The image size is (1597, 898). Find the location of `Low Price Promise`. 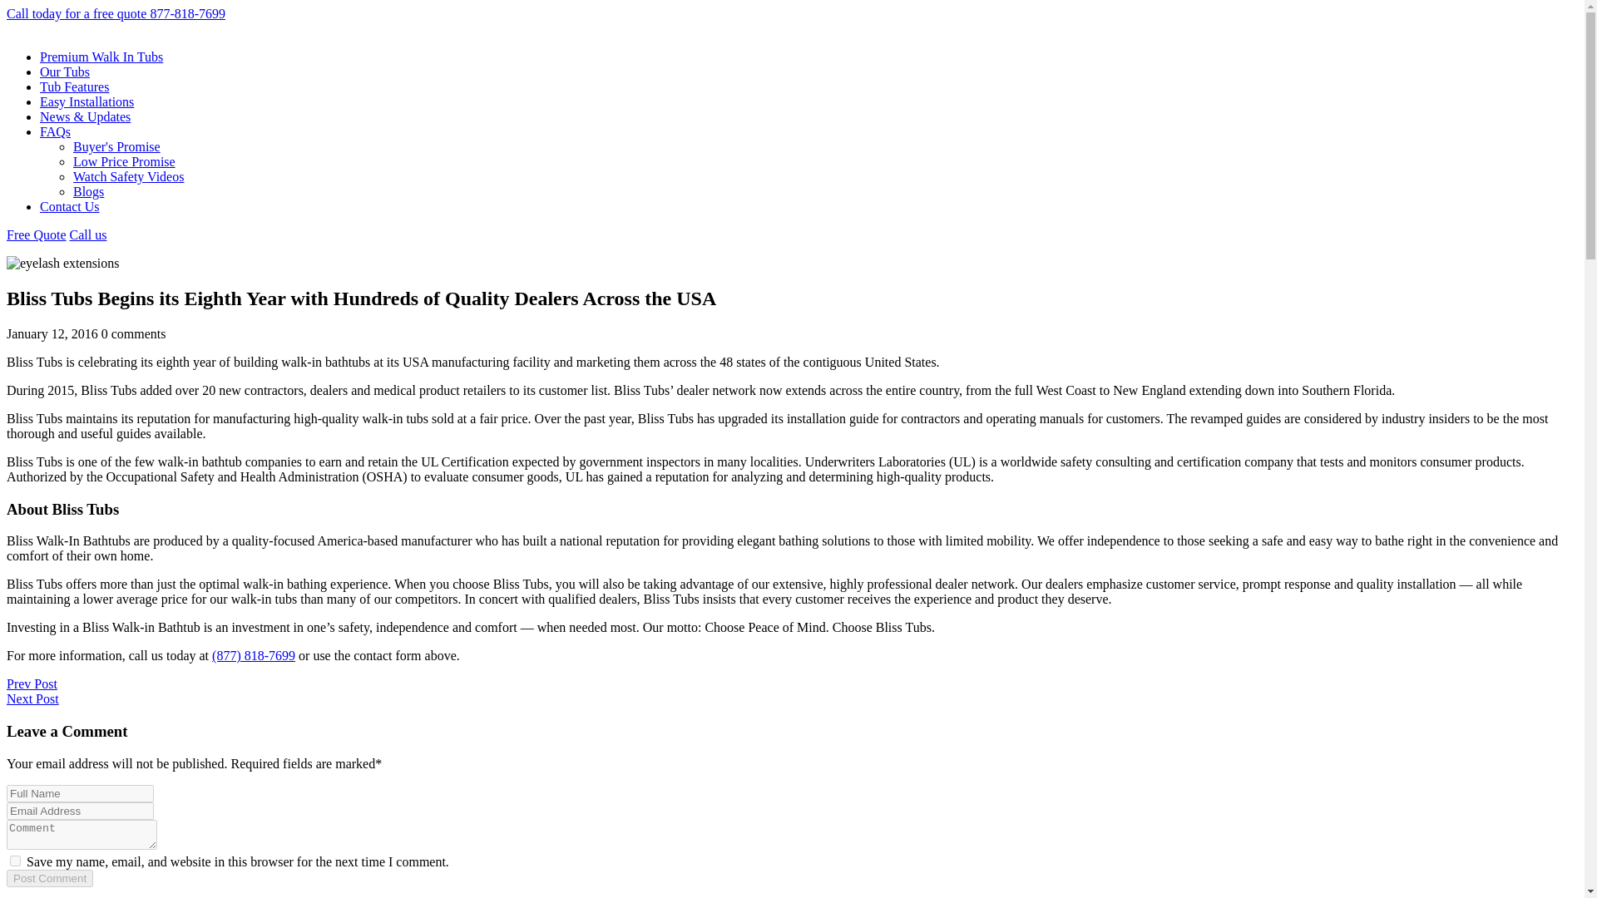

Low Price Promise is located at coordinates (125, 161).